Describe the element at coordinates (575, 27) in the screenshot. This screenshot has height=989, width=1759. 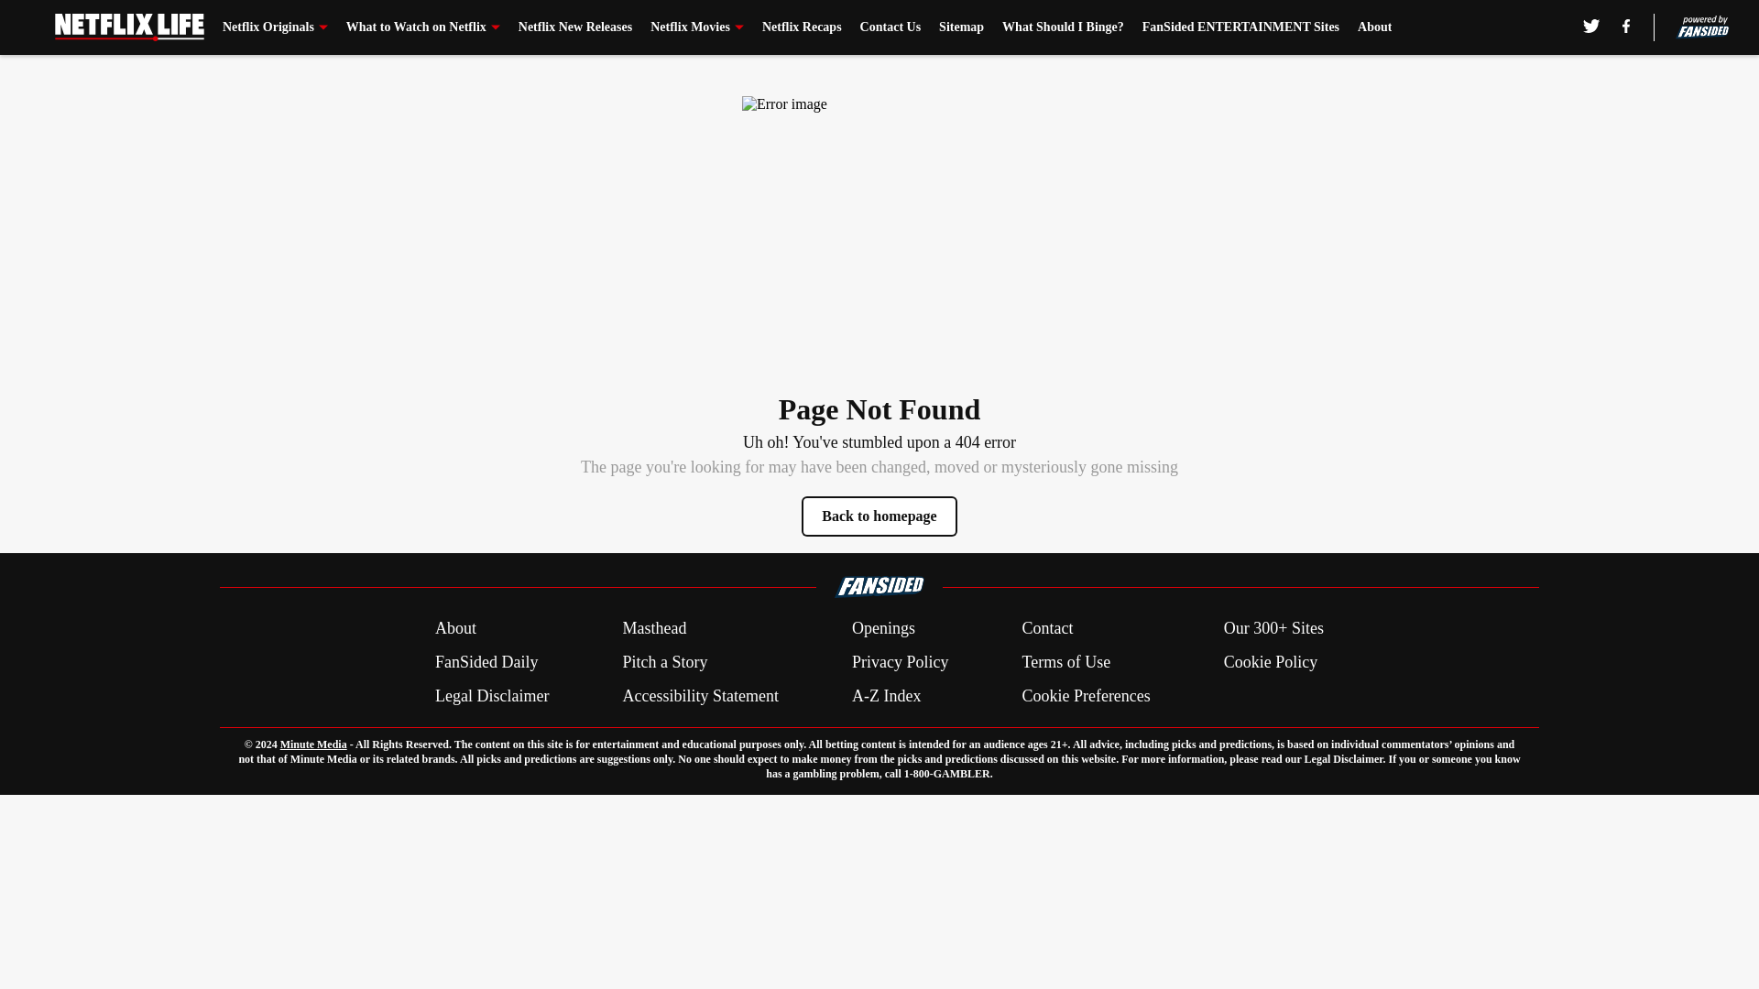
I see `Netflix New Releases` at that location.